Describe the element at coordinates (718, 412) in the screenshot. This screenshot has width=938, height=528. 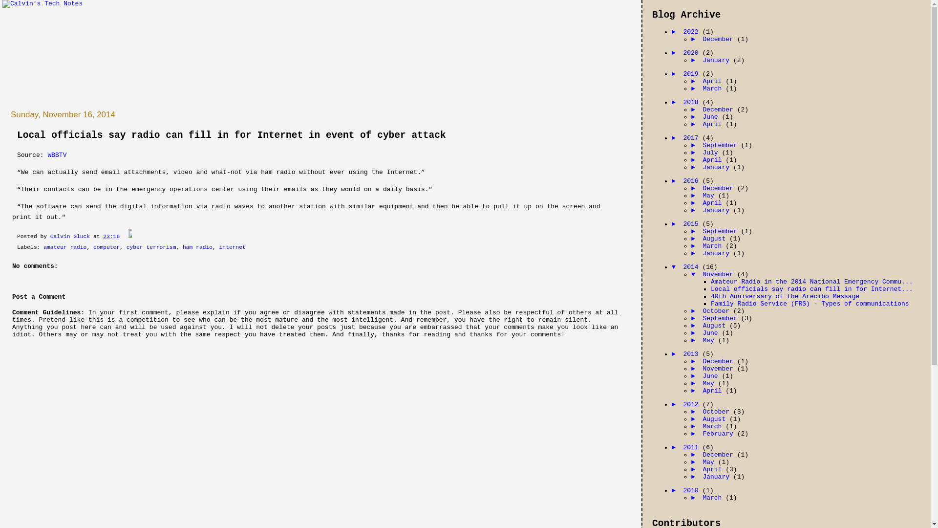
I see `October` at that location.